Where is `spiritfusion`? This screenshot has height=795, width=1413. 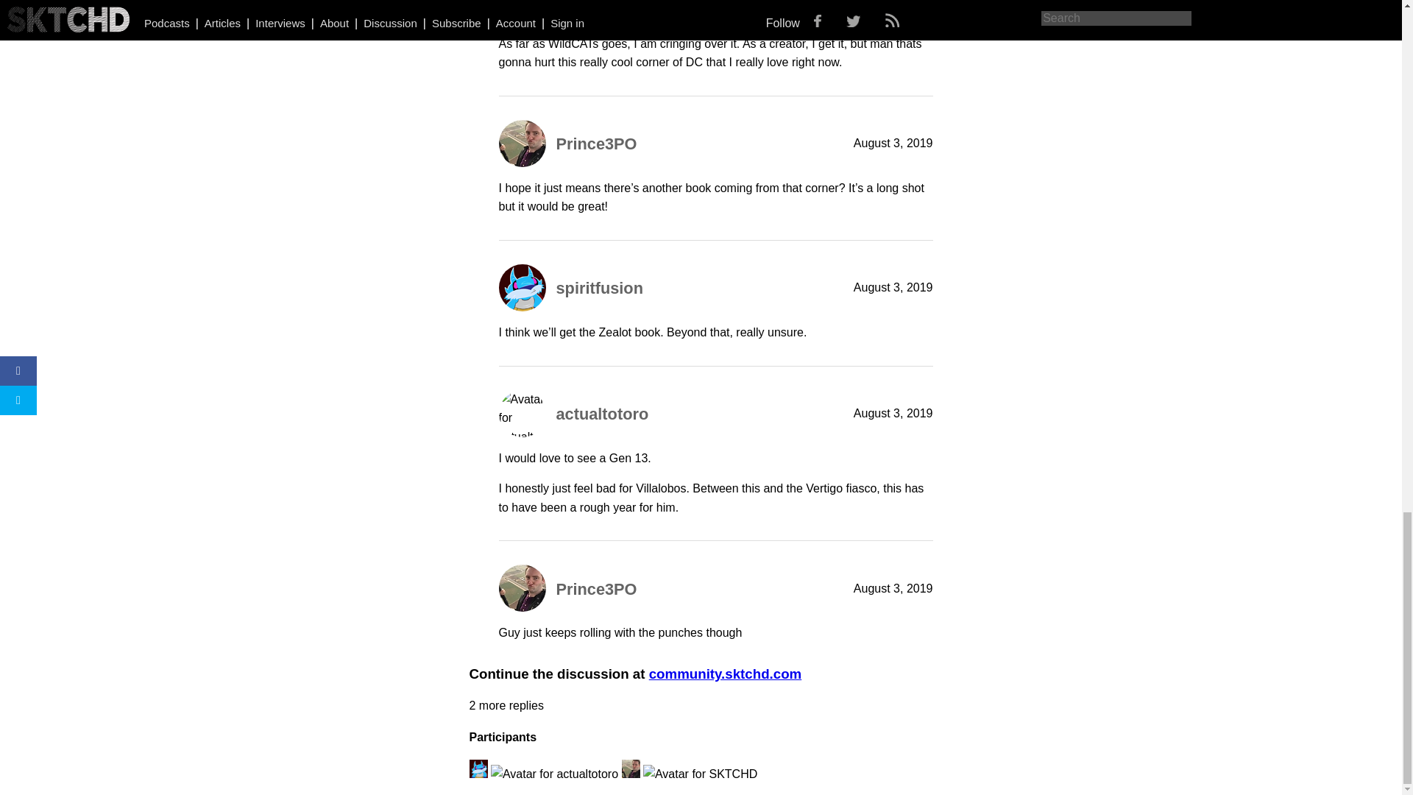 spiritfusion is located at coordinates (599, 288).